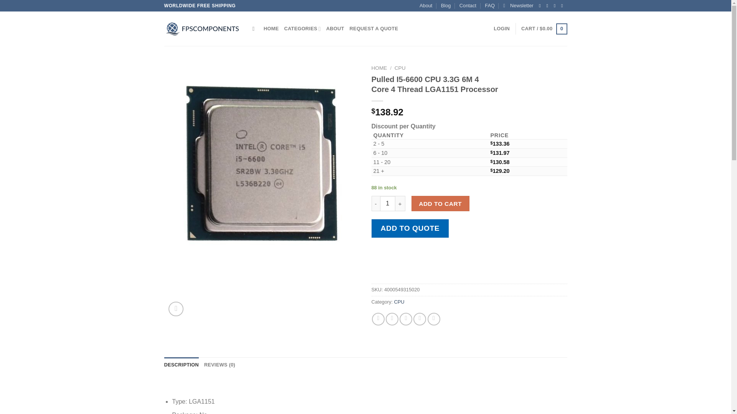 Image resolution: width=737 pixels, height=414 pixels. Describe the element at coordinates (302, 29) in the screenshot. I see `CATEGORIES` at that location.